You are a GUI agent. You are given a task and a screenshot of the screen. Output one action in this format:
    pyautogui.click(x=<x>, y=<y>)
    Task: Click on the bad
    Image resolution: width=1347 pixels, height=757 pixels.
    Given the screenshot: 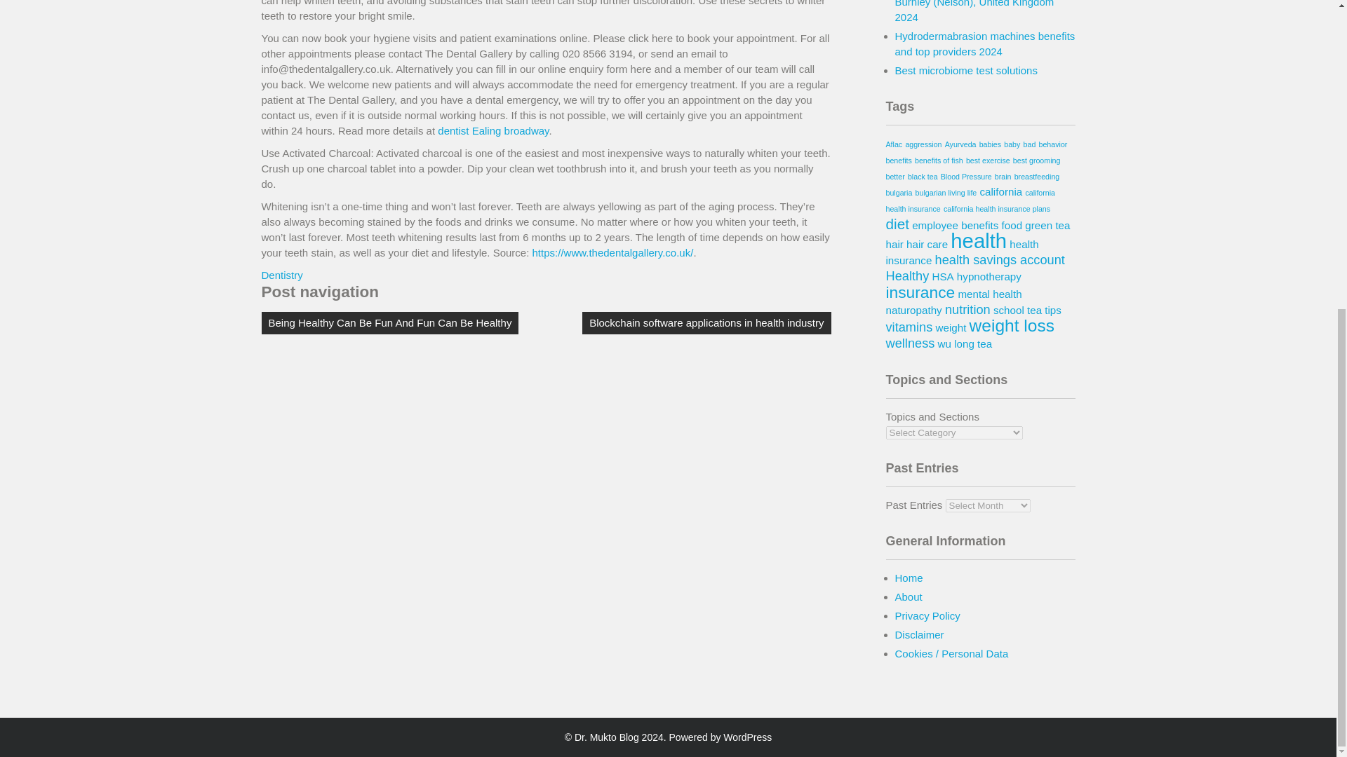 What is the action you would take?
    pyautogui.click(x=1030, y=144)
    